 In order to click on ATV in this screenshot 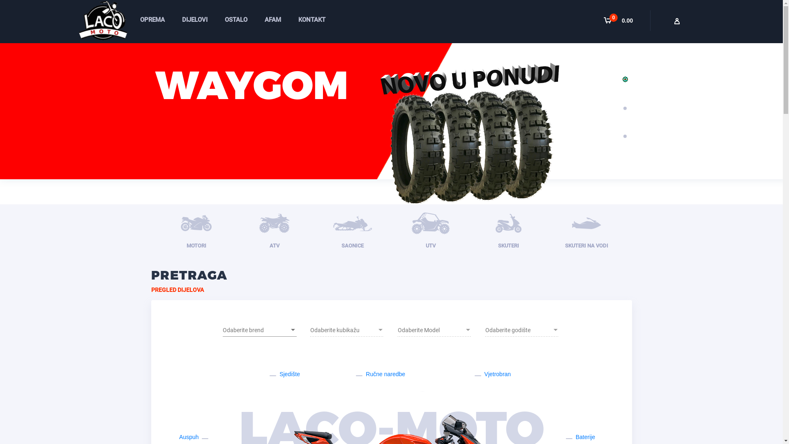, I will do `click(275, 230)`.